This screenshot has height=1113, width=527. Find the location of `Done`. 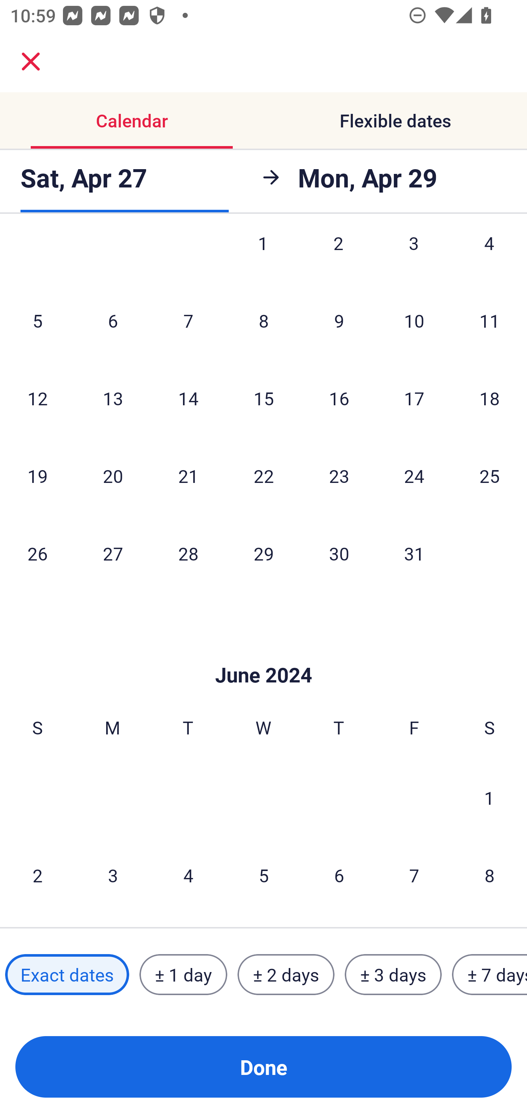

Done is located at coordinates (263, 1067).